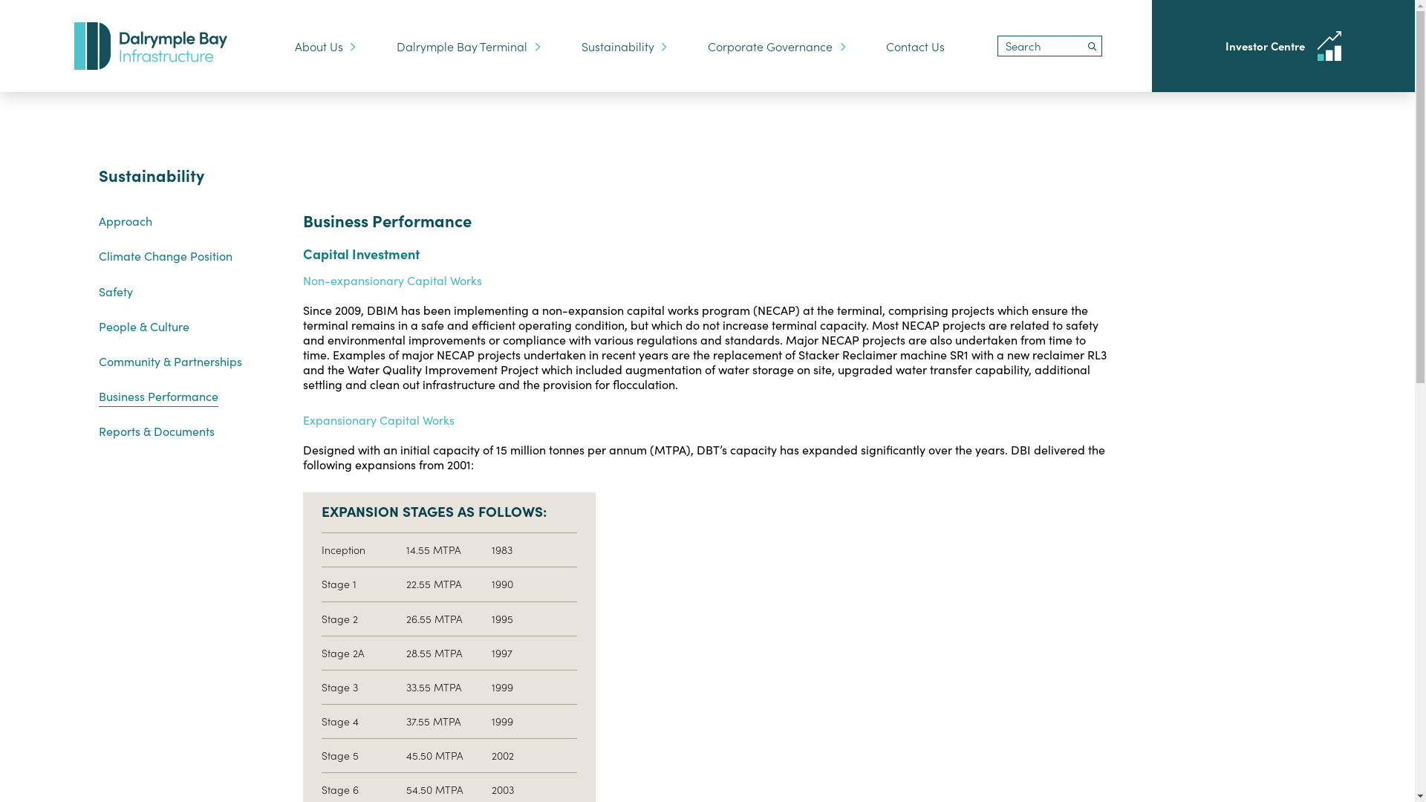 This screenshot has width=1426, height=802. What do you see at coordinates (169, 361) in the screenshot?
I see `Community & Partnerships` at bounding box center [169, 361].